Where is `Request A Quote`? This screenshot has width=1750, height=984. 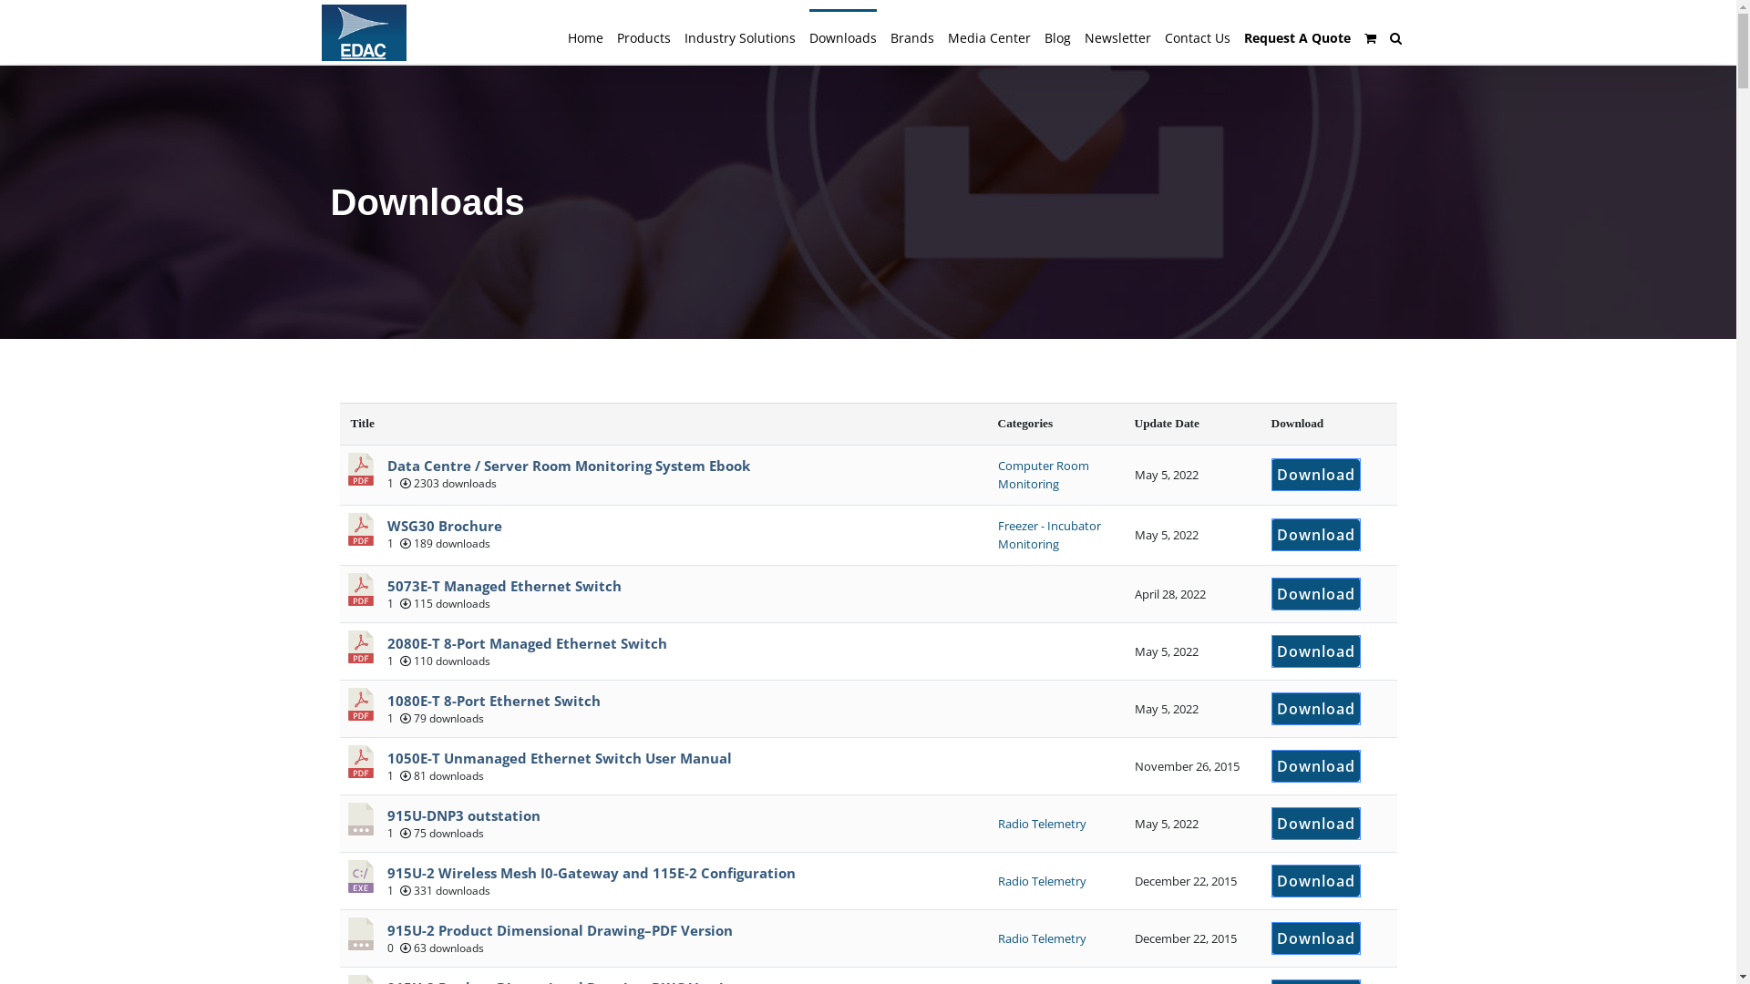
Request A Quote is located at coordinates (1296, 36).